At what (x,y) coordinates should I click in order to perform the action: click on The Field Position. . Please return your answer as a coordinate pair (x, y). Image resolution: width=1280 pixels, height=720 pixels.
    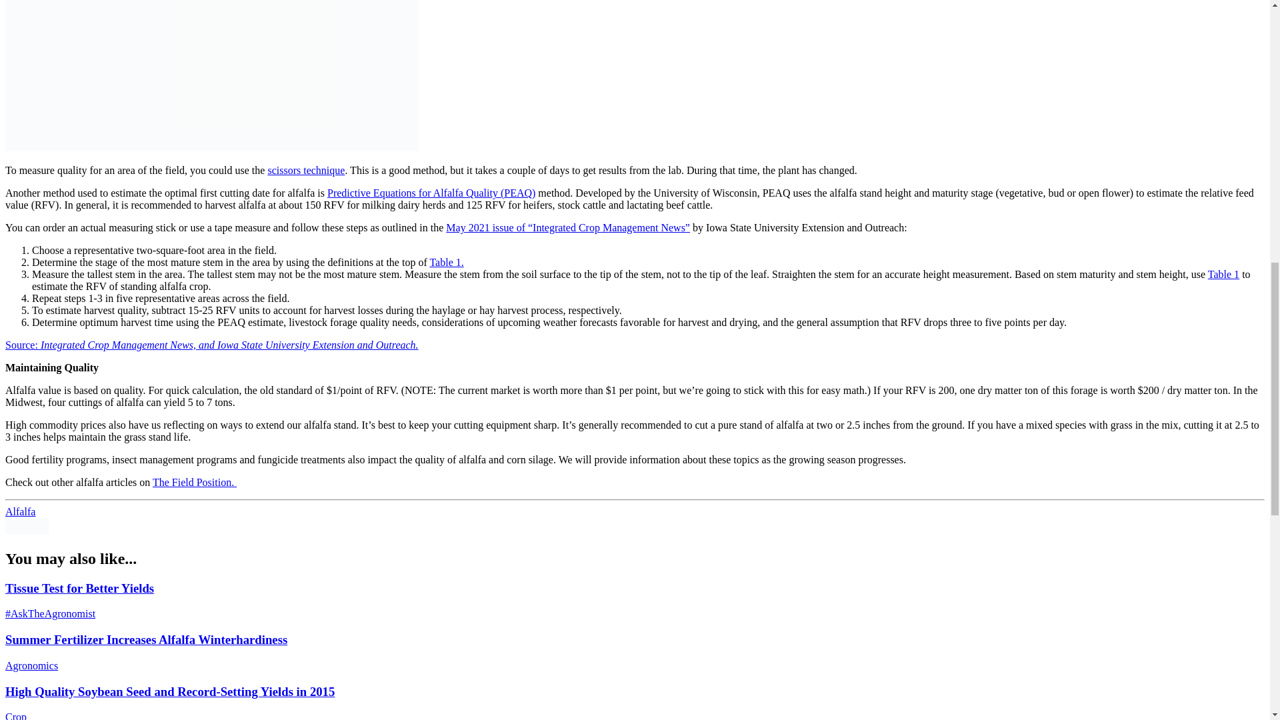
    Looking at the image, I should click on (195, 482).